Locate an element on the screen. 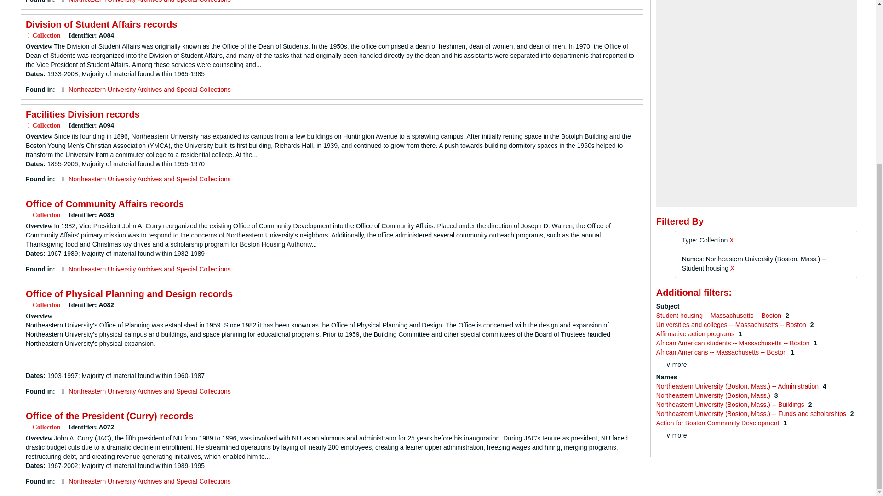 The width and height of the screenshot is (883, 496). Affirmative action programs is located at coordinates (696, 334).